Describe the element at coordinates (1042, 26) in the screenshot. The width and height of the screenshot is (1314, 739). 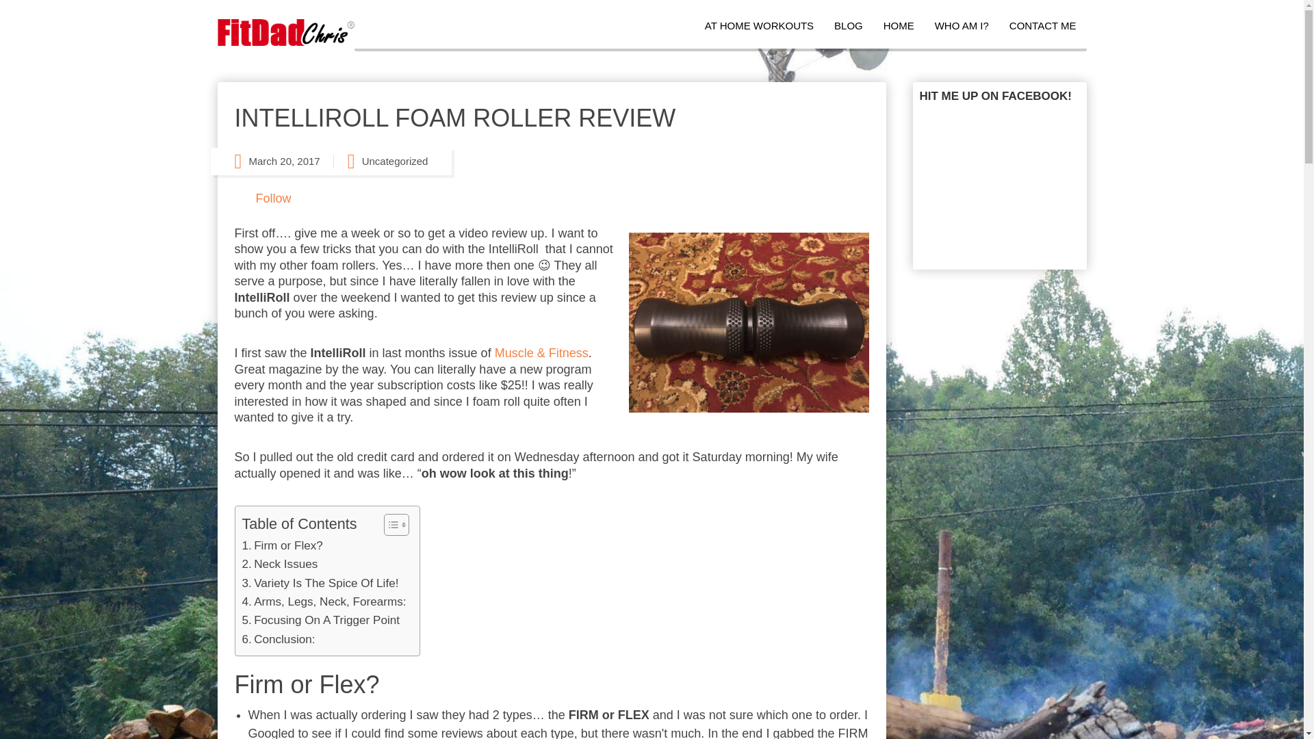
I see `CONTACT ME` at that location.